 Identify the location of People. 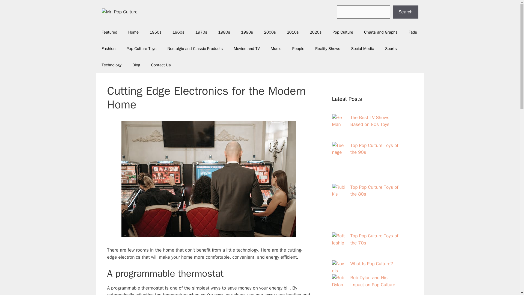
(298, 49).